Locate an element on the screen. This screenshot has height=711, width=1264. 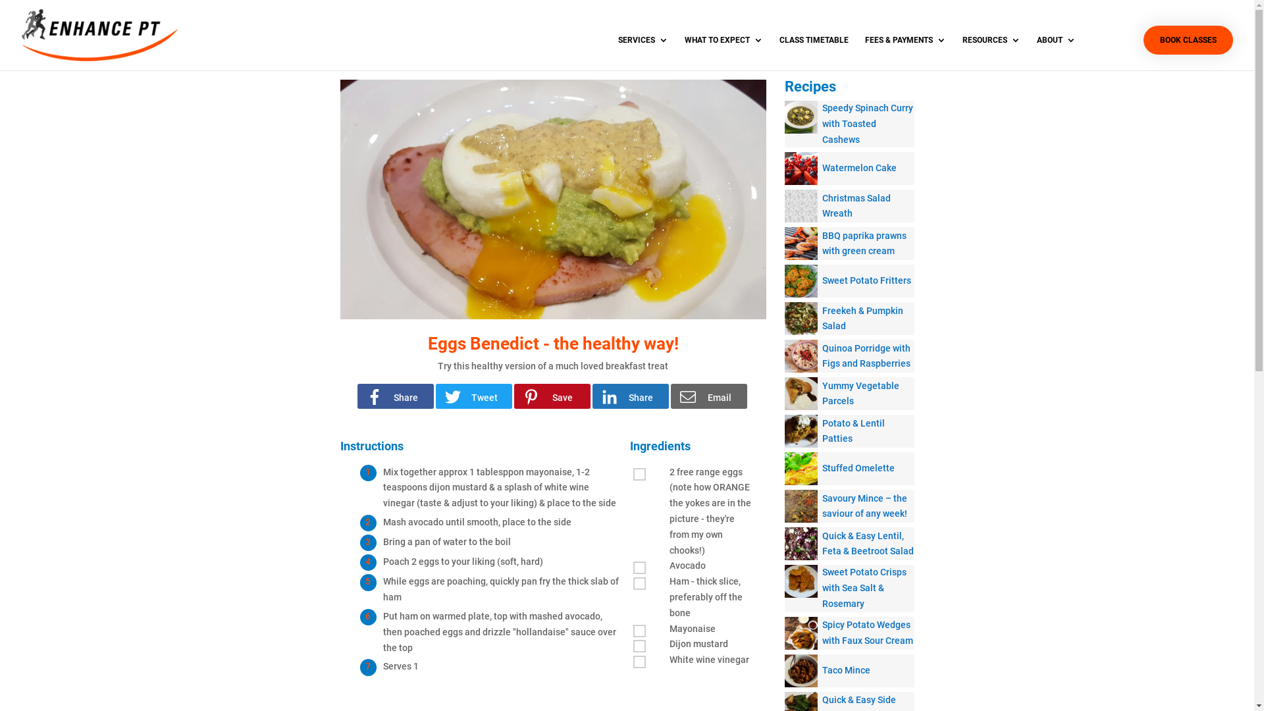
FEES & PAYMENTS is located at coordinates (906, 53).